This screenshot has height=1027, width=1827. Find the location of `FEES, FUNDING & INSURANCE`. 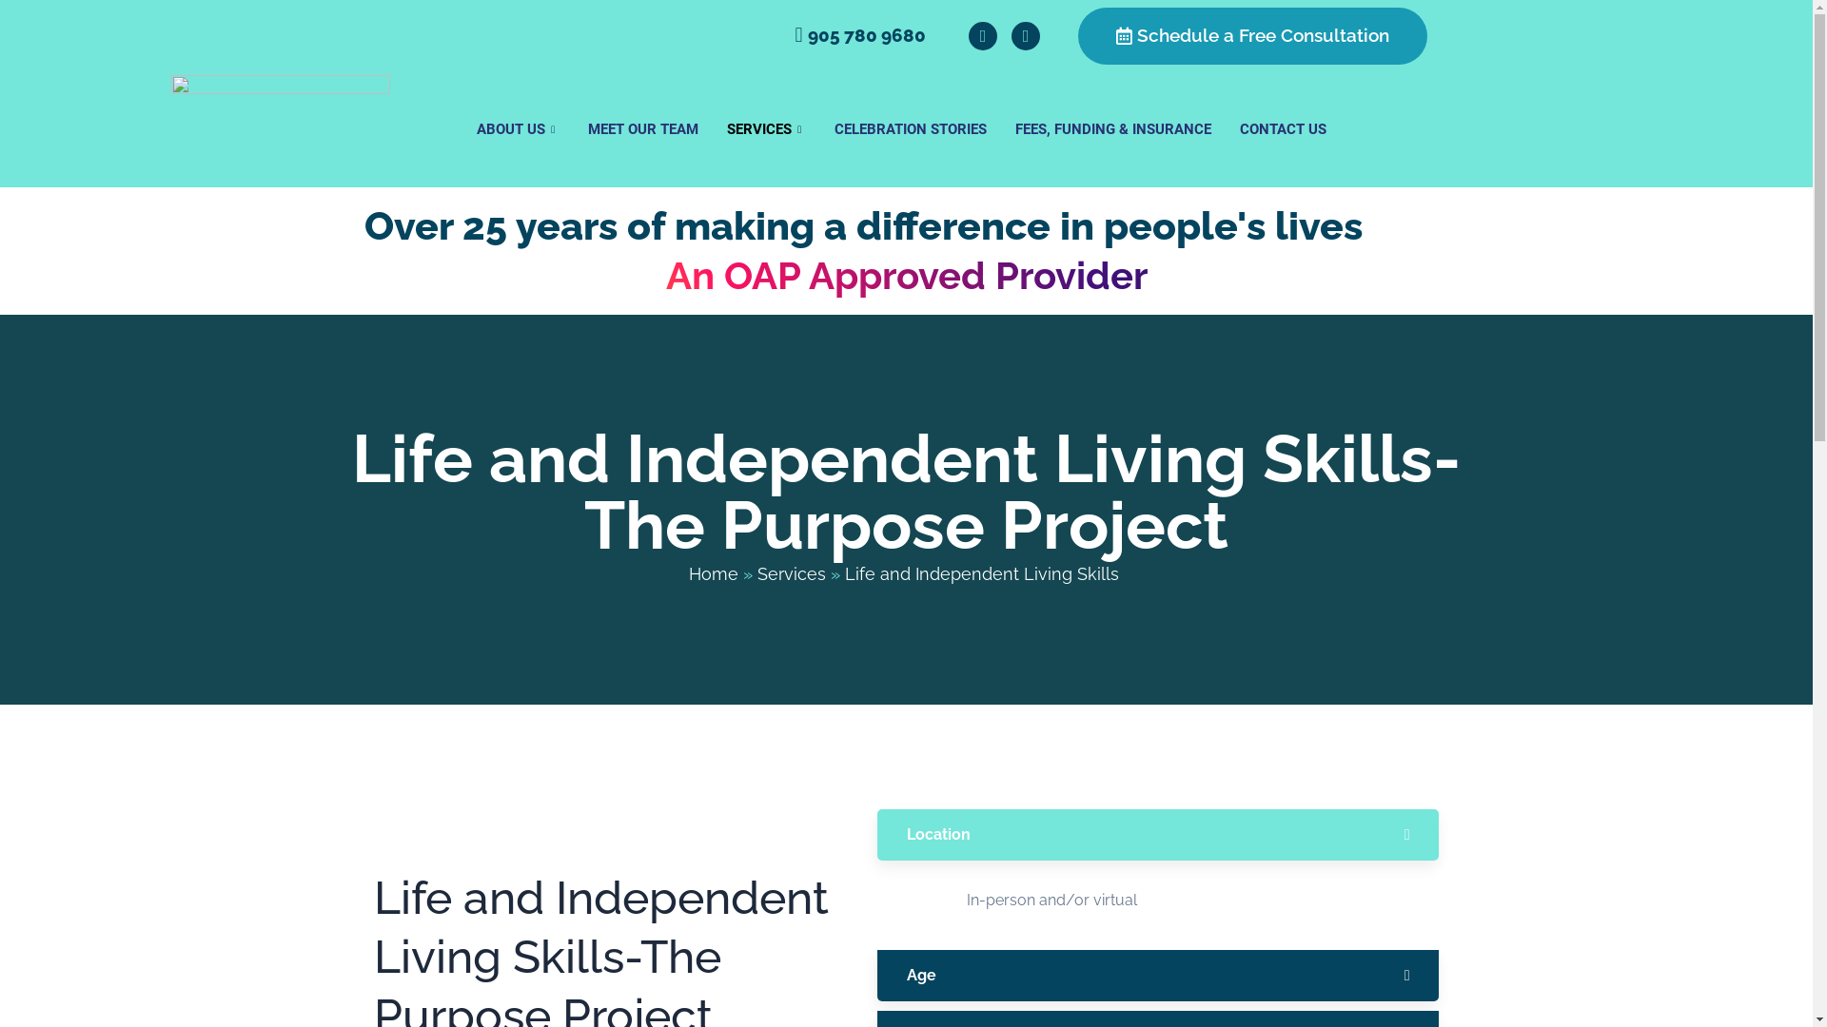

FEES, FUNDING & INSURANCE is located at coordinates (1113, 130).